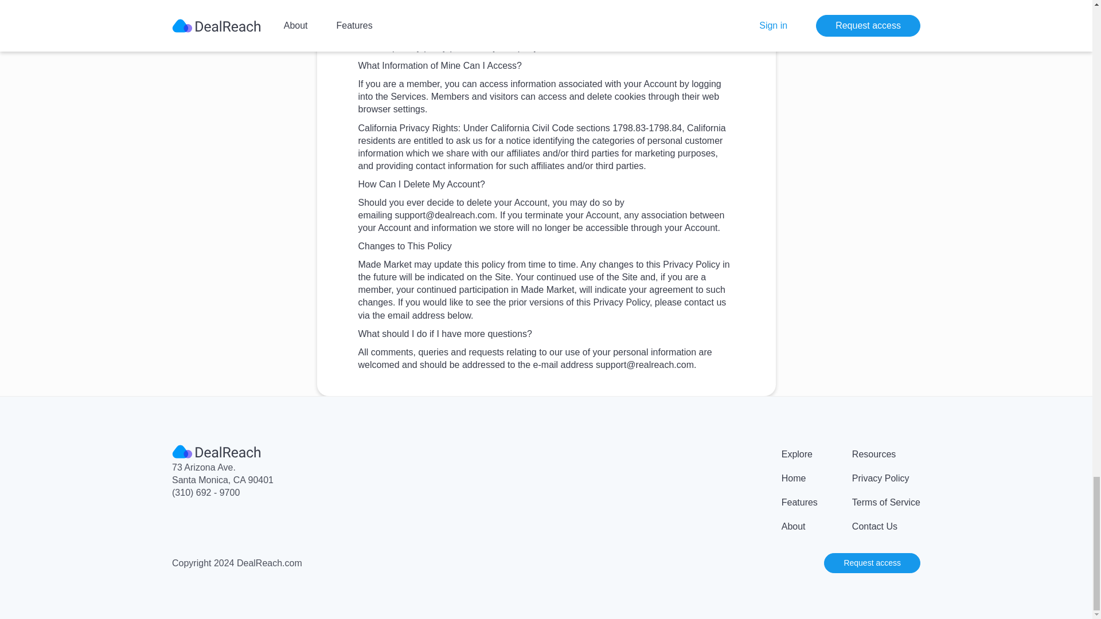  I want to click on Privacy Policy, so click(881, 478).